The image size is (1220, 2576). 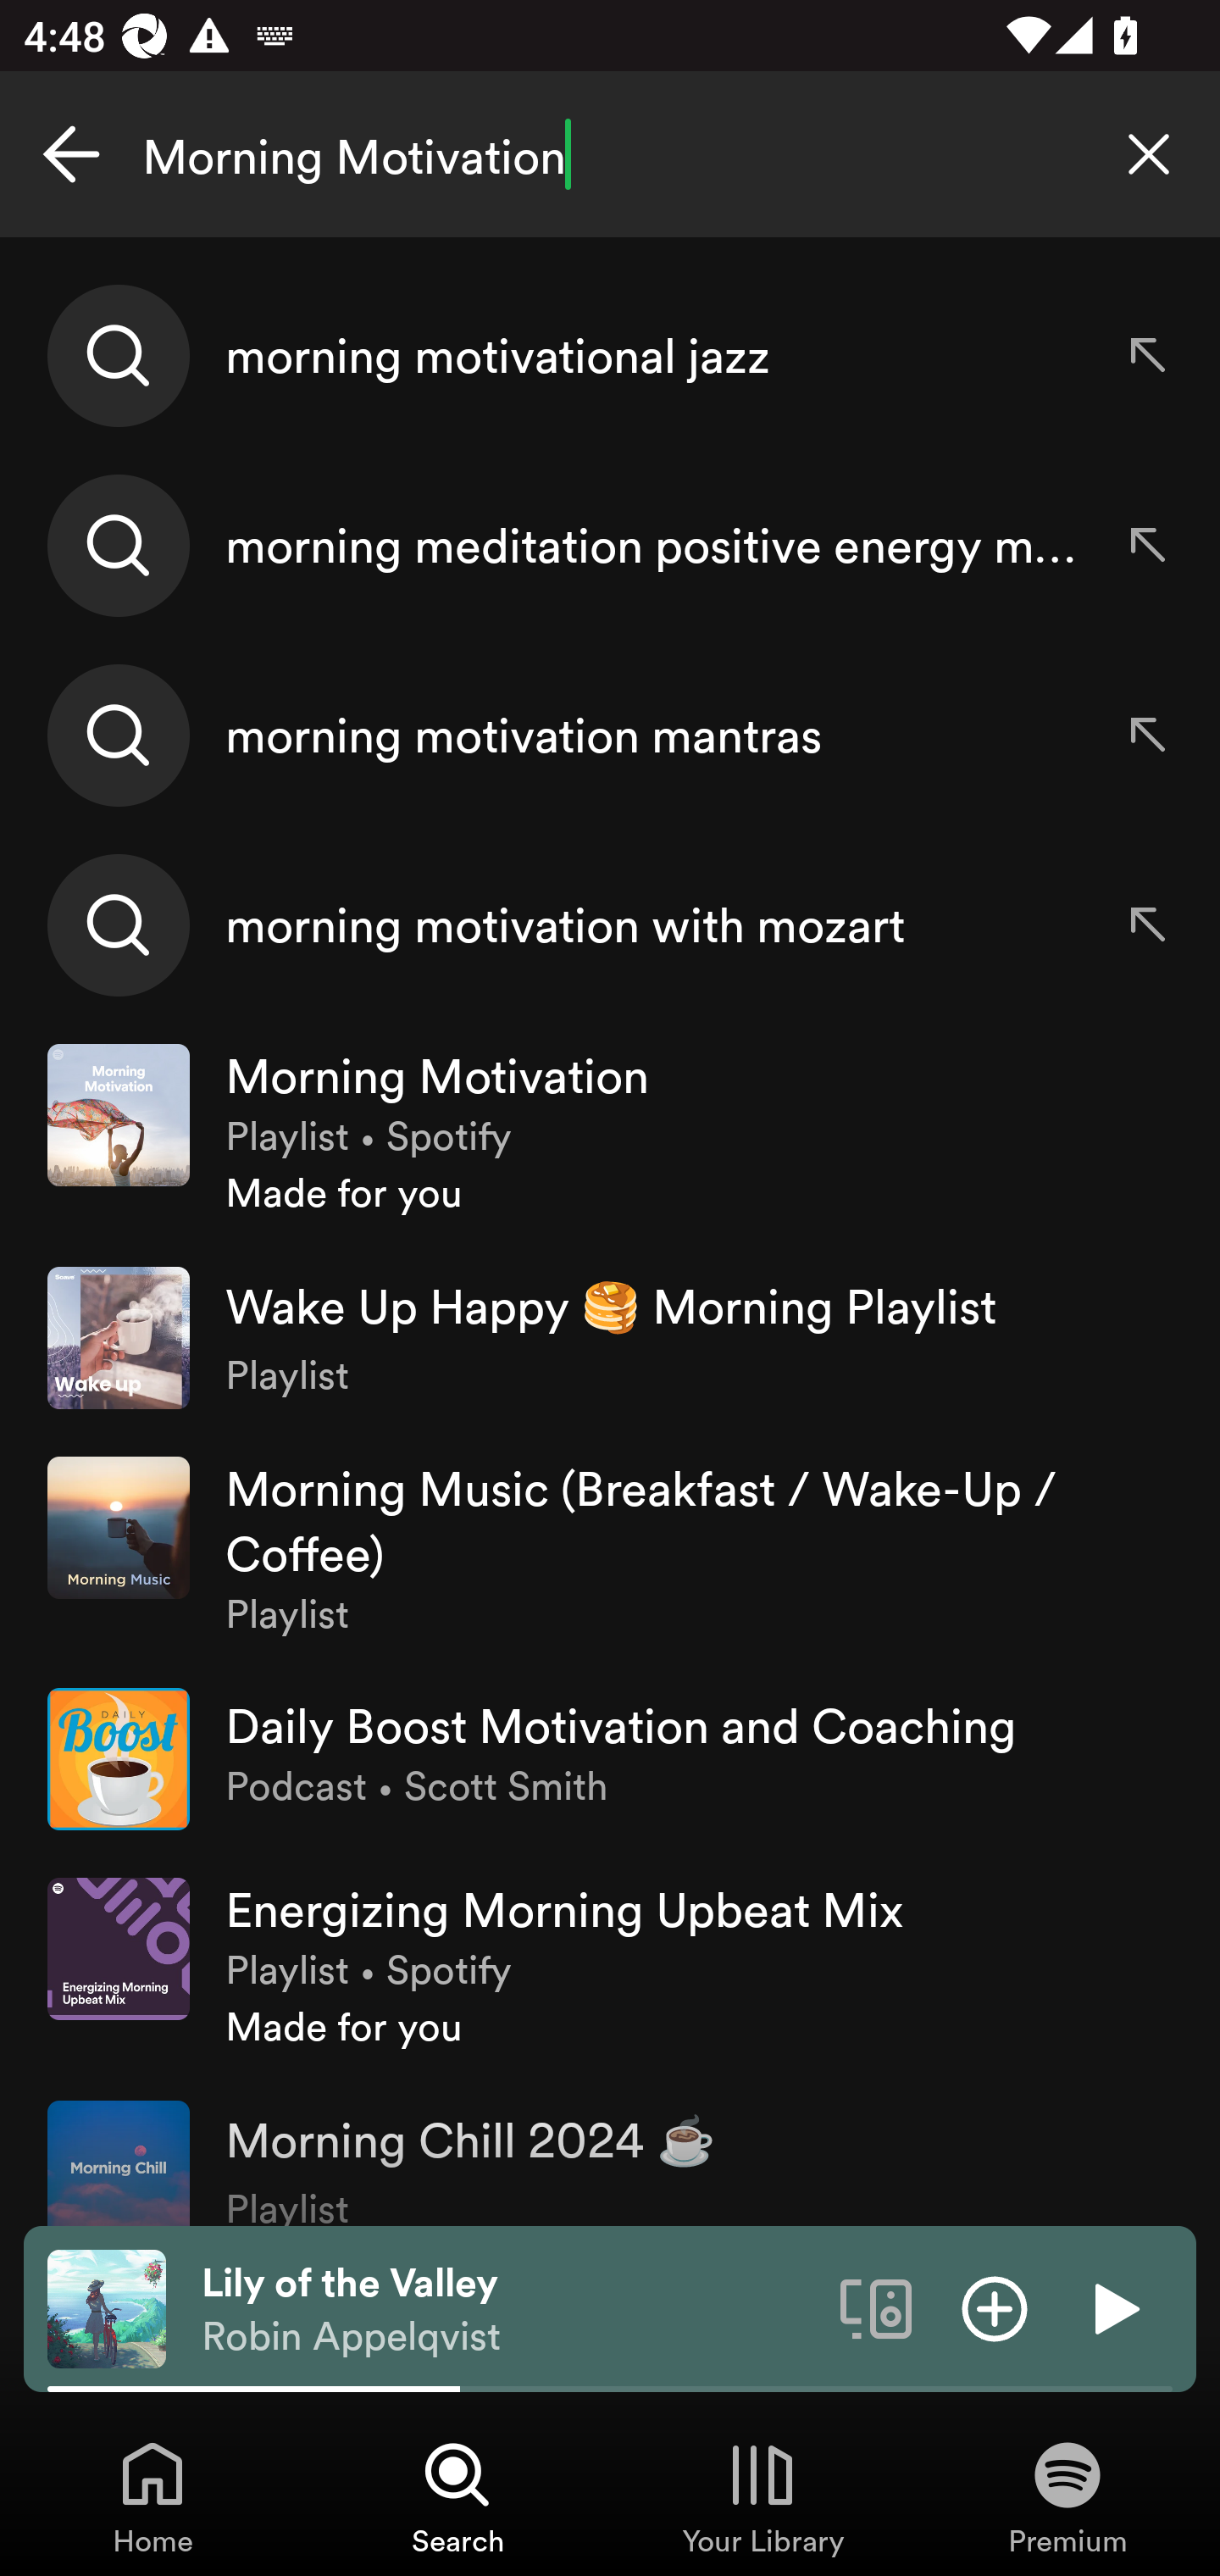 I want to click on Lily of the Valley Robin Appelqvist, so click(x=508, y=2309).